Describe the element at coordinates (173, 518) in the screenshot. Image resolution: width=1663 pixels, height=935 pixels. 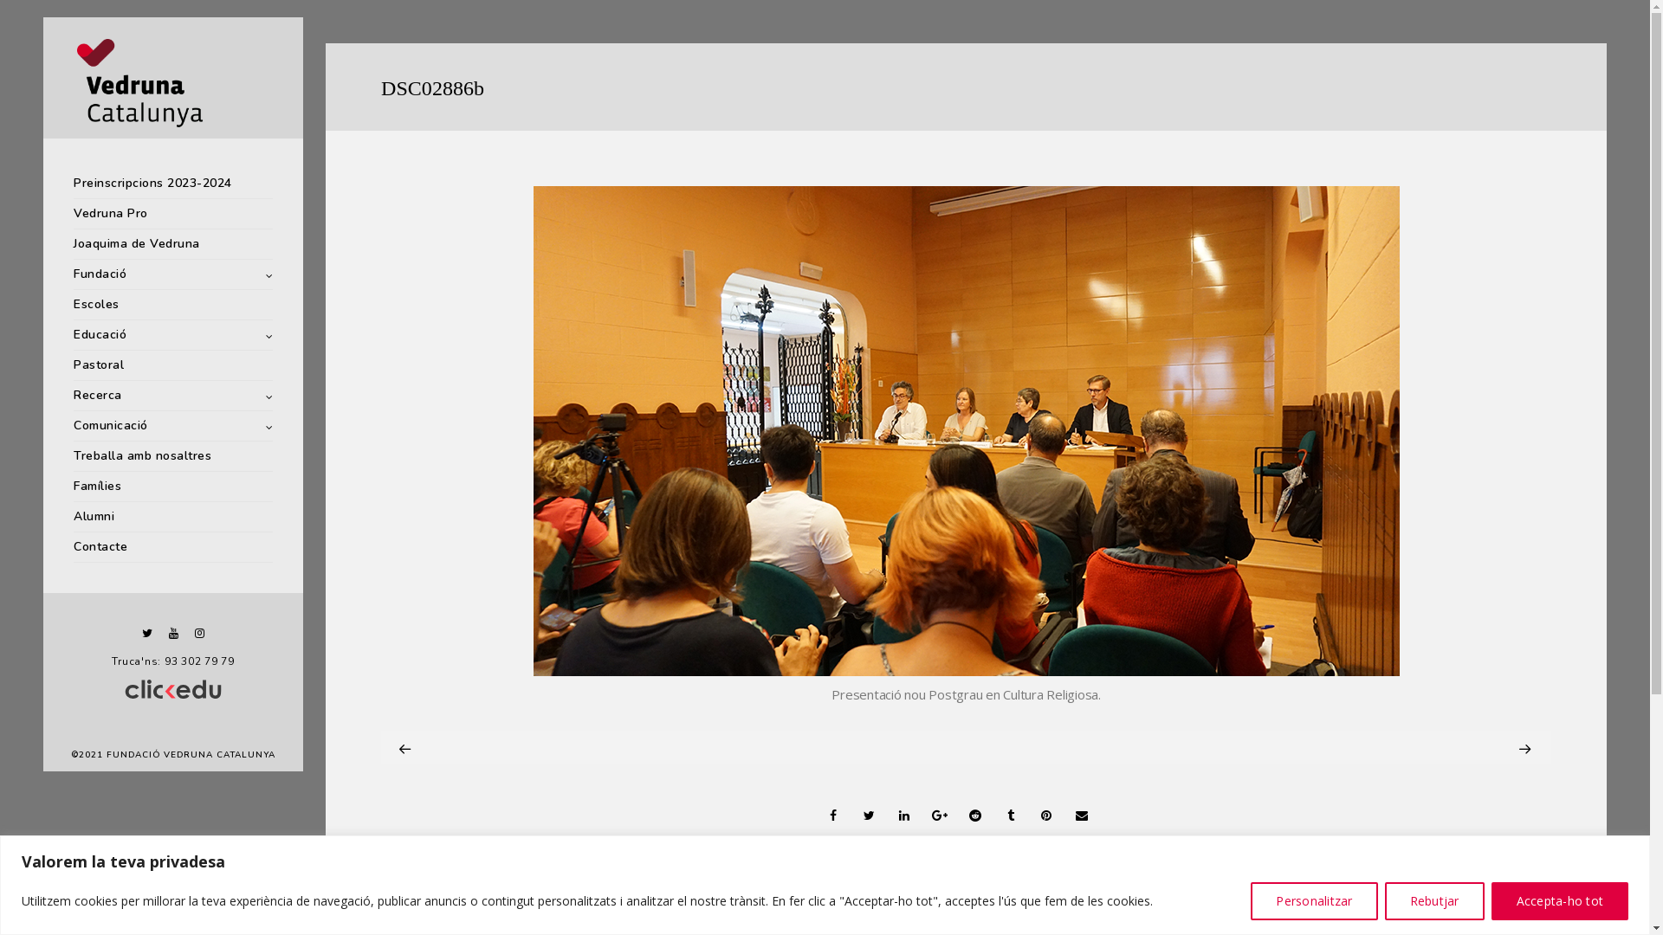
I see `Alumni` at that location.